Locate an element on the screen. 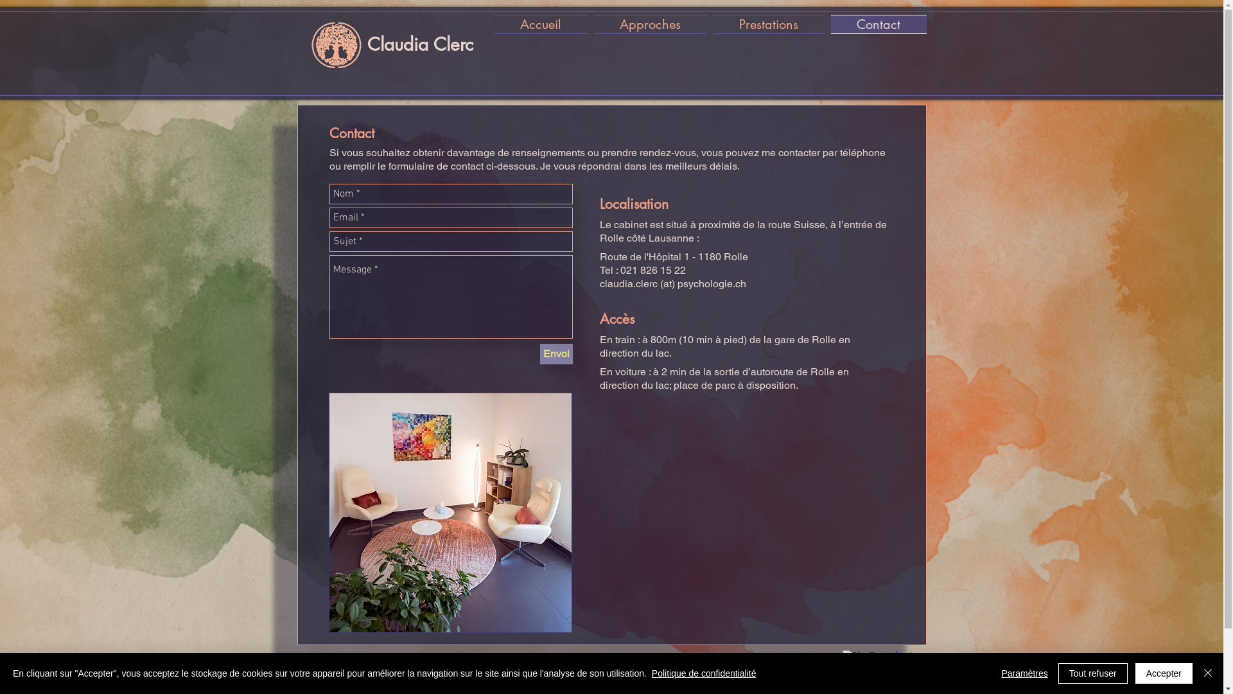  Approches is located at coordinates (651, 23).